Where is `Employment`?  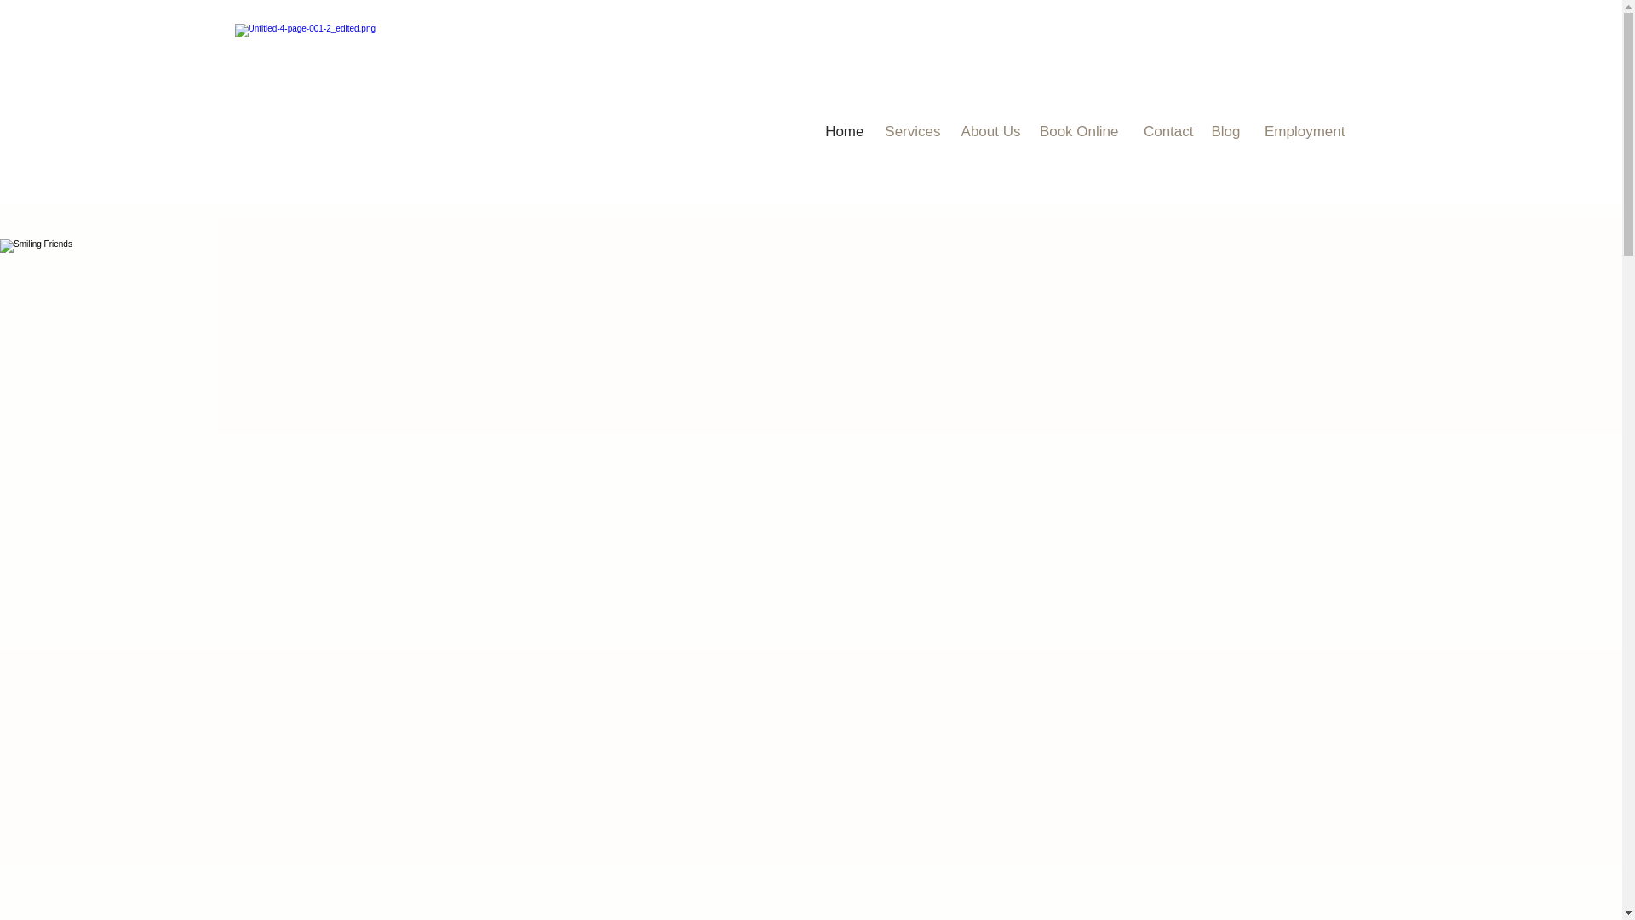 Employment is located at coordinates (1301, 131).